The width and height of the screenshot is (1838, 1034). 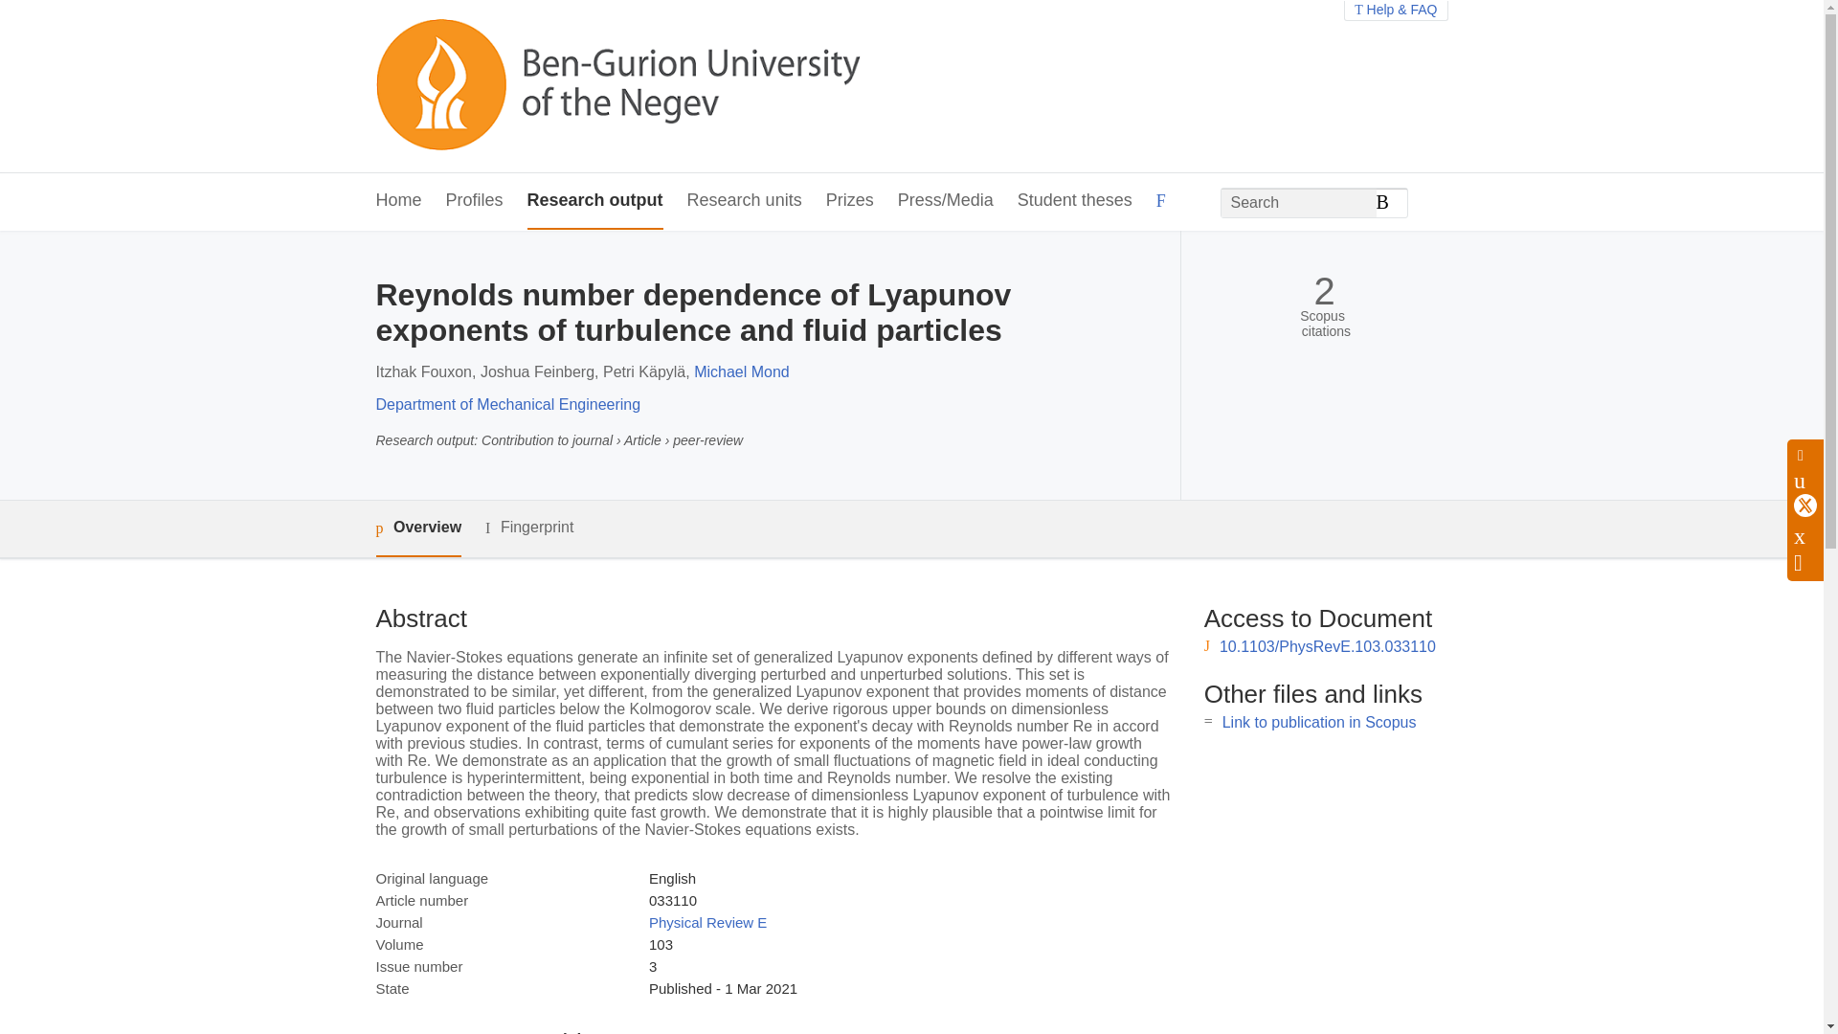 What do you see at coordinates (417, 528) in the screenshot?
I see `Overview` at bounding box center [417, 528].